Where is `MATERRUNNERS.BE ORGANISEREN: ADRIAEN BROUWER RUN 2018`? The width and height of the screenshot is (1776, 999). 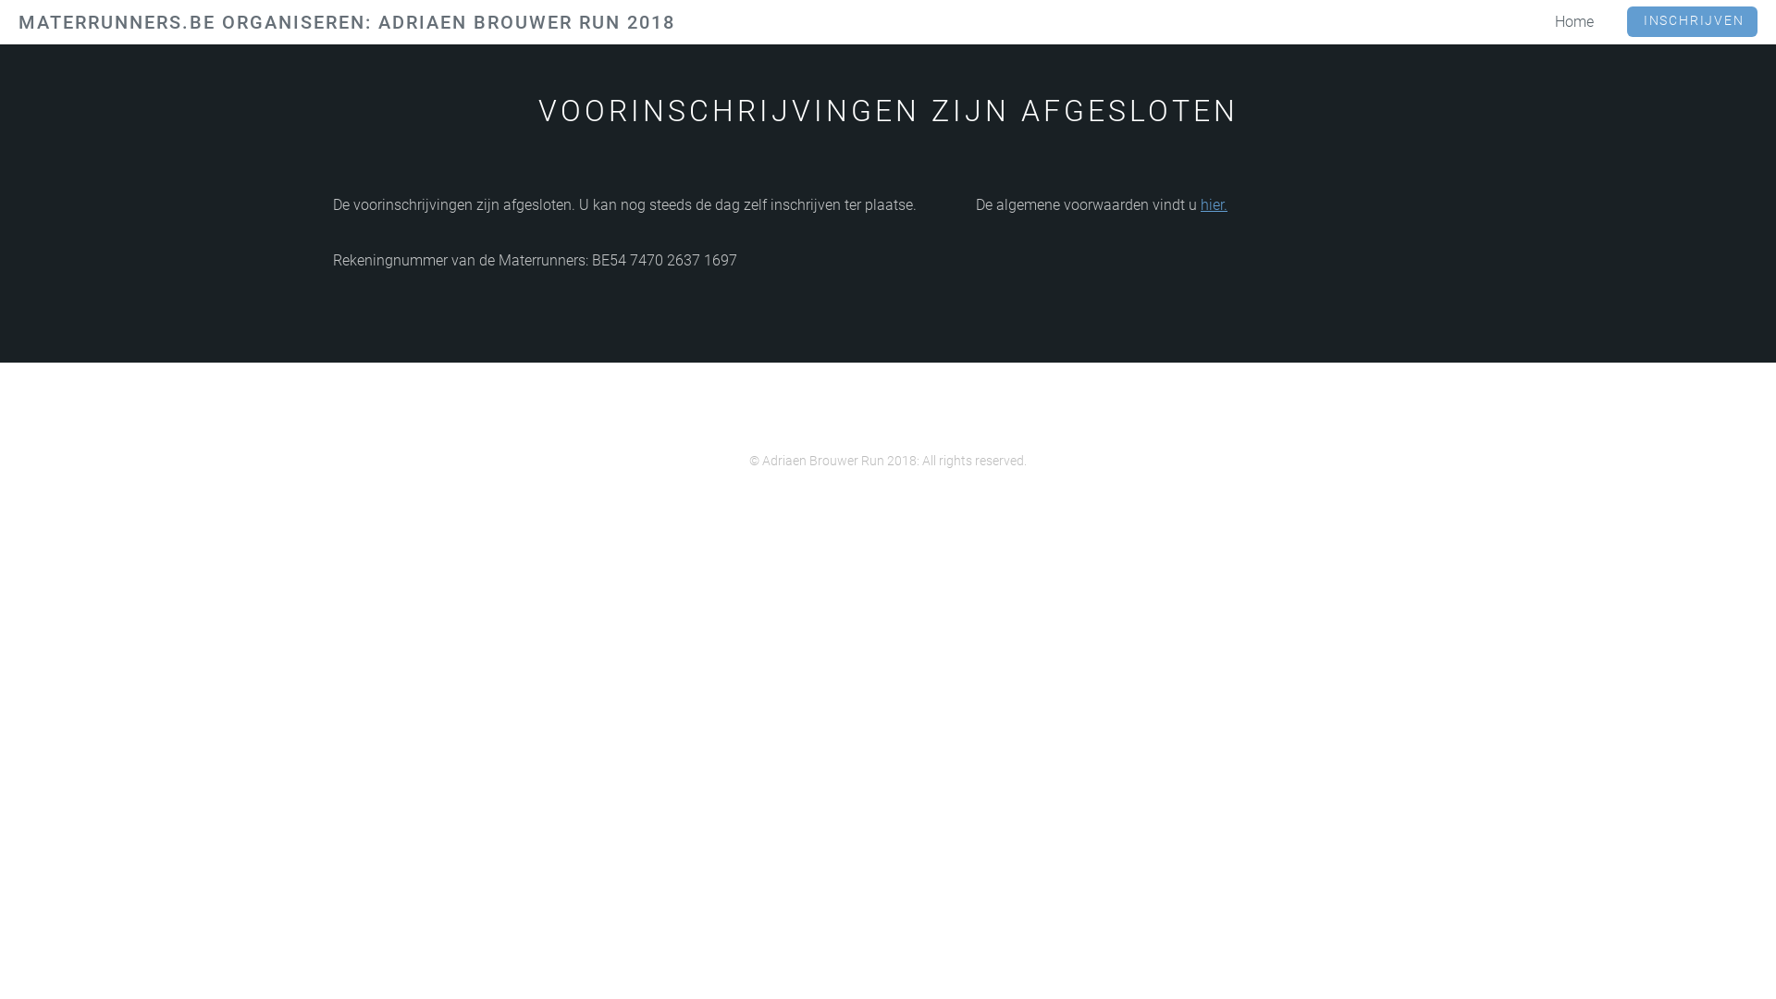 MATERRUNNERS.BE ORGANISEREN: ADRIAEN BROUWER RUN 2018 is located at coordinates (347, 22).